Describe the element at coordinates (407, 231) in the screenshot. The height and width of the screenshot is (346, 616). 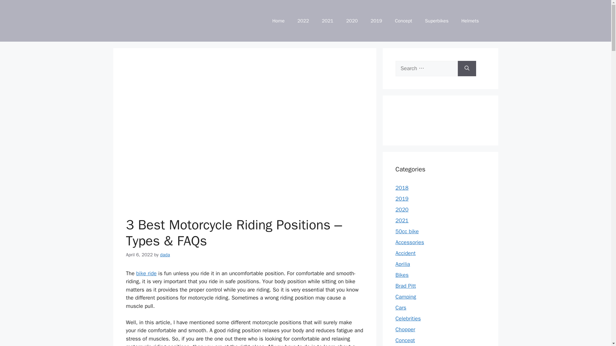
I see `50cc bike` at that location.